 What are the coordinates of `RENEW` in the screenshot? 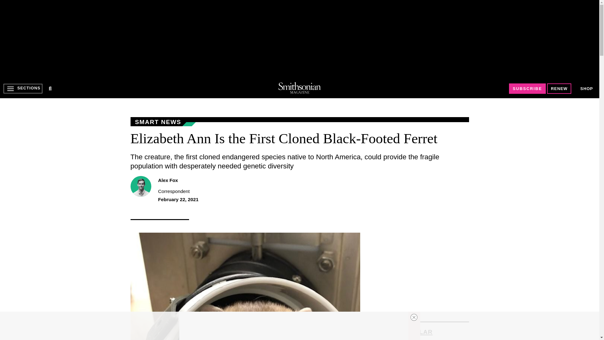 It's located at (559, 88).